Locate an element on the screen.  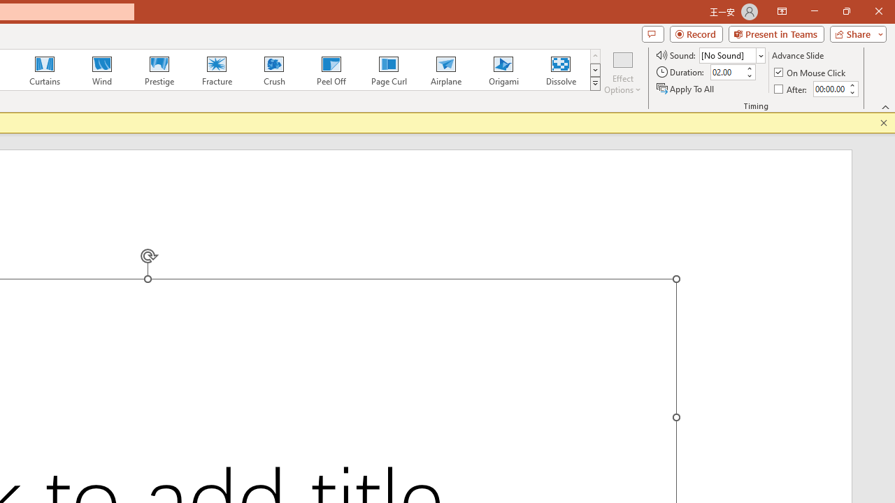
Duration is located at coordinates (727, 73).